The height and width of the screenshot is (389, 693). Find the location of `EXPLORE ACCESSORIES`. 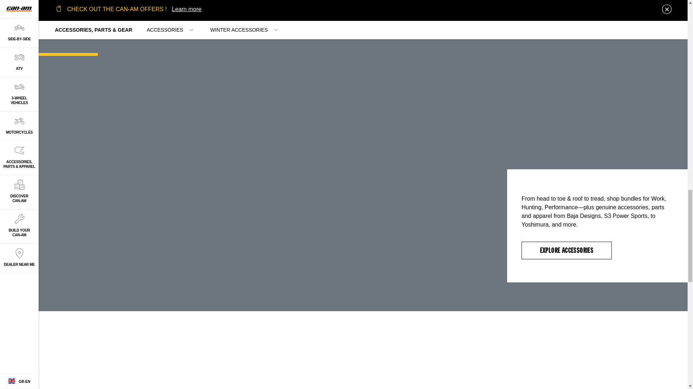

EXPLORE ACCESSORIES is located at coordinates (567, 250).